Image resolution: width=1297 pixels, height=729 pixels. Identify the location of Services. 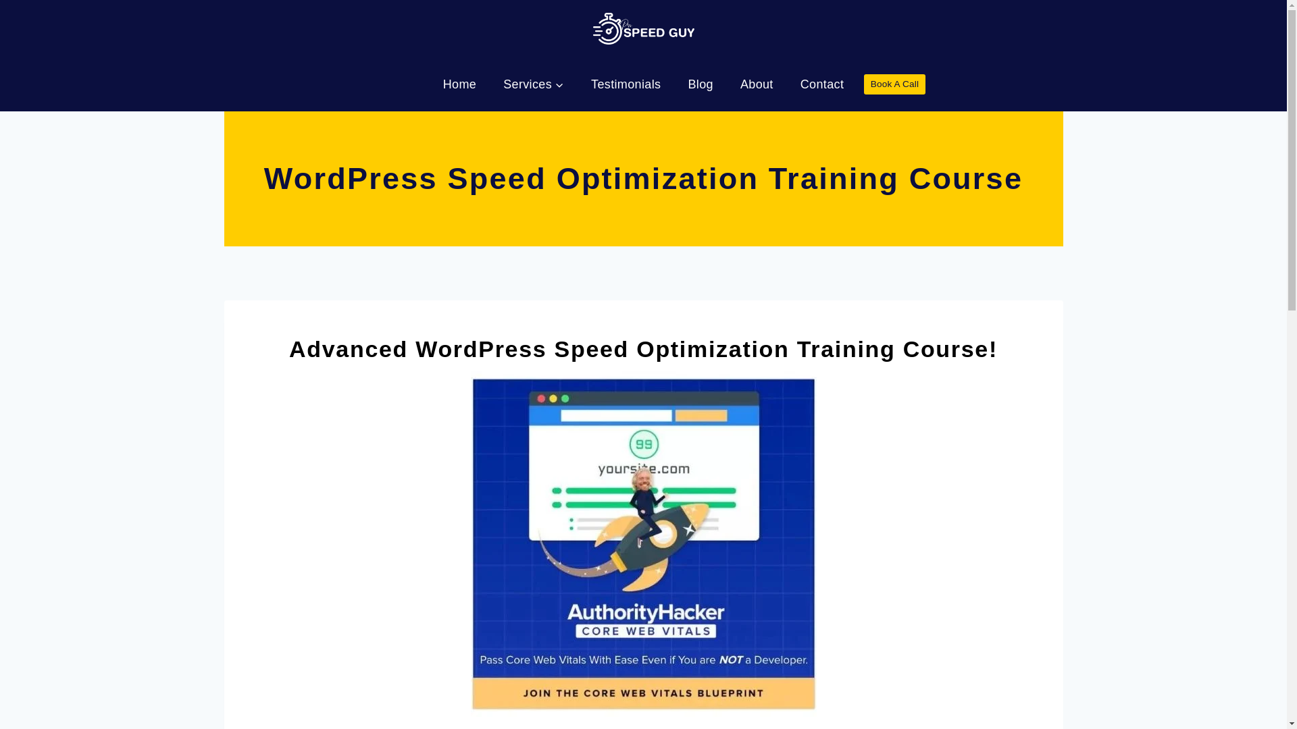
(534, 84).